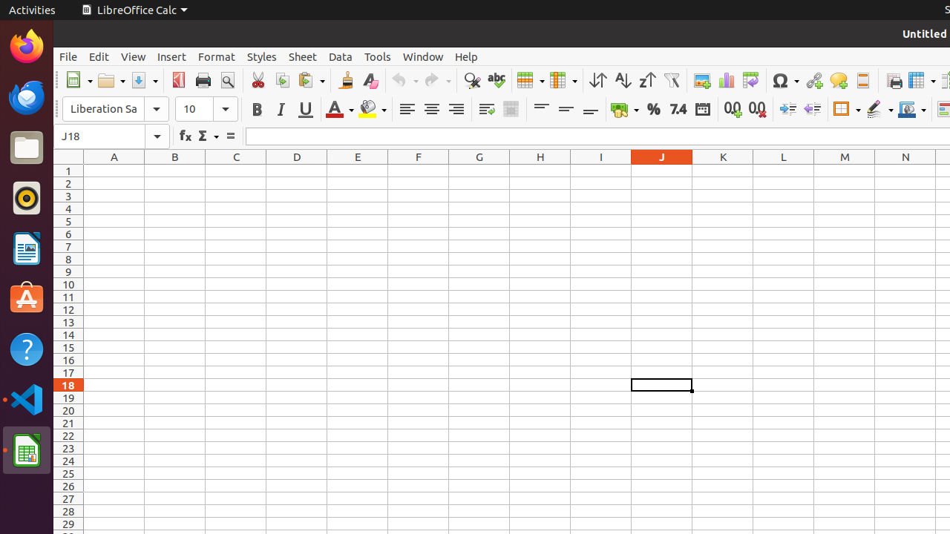 This screenshot has width=950, height=534. Describe the element at coordinates (194, 109) in the screenshot. I see `Font Size` at that location.